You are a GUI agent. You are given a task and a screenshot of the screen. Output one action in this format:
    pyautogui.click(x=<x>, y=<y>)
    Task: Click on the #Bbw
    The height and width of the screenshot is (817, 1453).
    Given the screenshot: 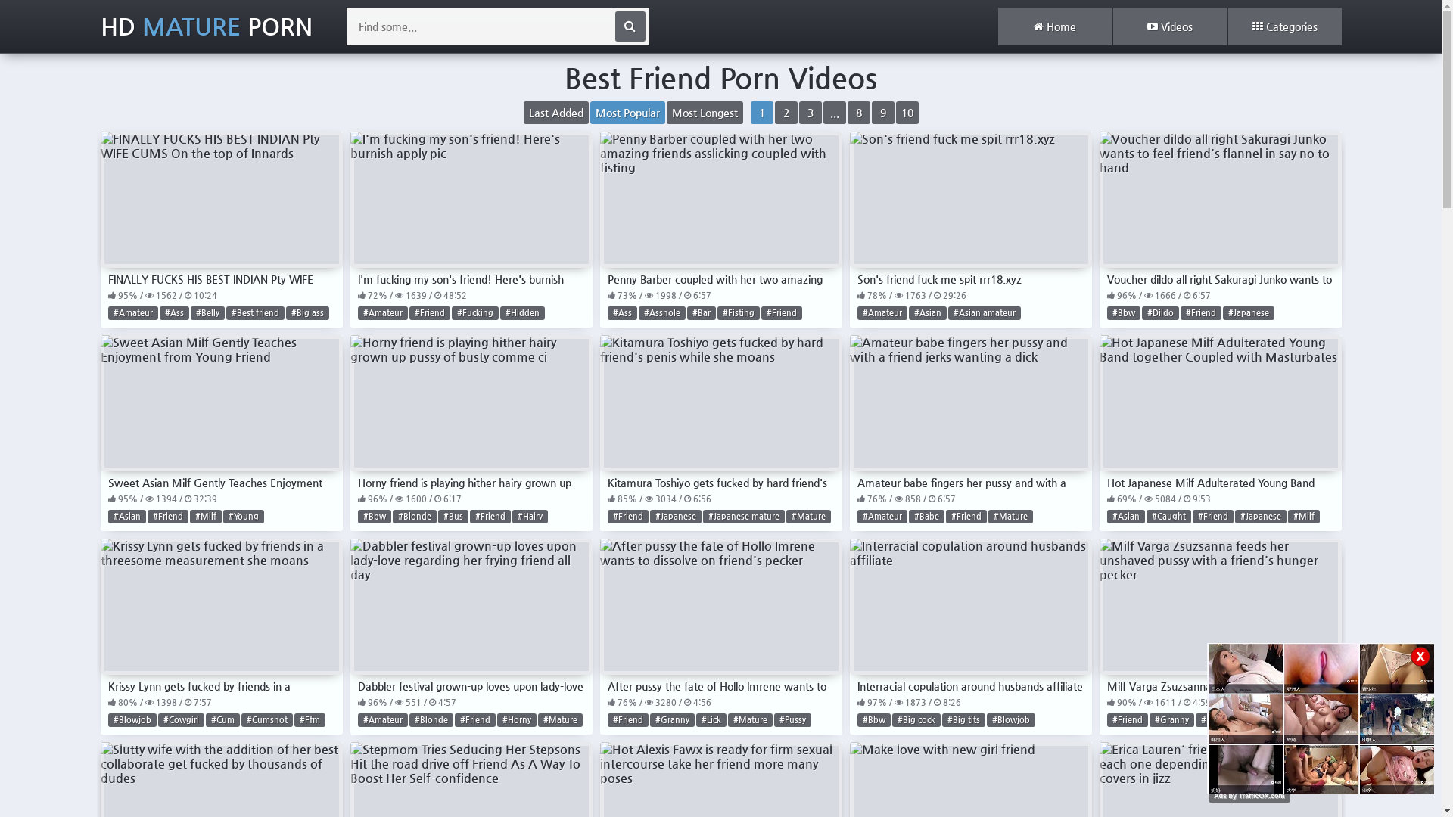 What is the action you would take?
    pyautogui.click(x=374, y=517)
    